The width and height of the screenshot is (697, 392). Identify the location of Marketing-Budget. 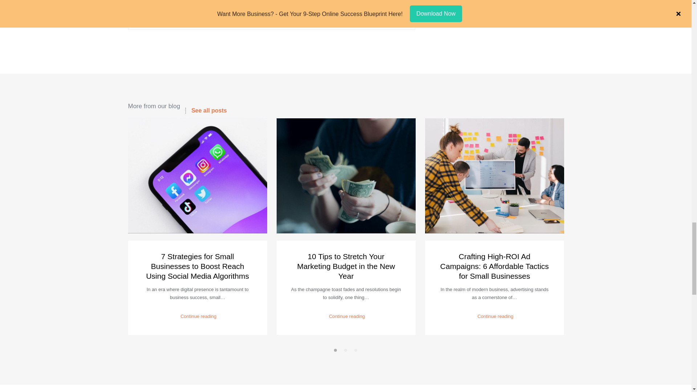
(346, 176).